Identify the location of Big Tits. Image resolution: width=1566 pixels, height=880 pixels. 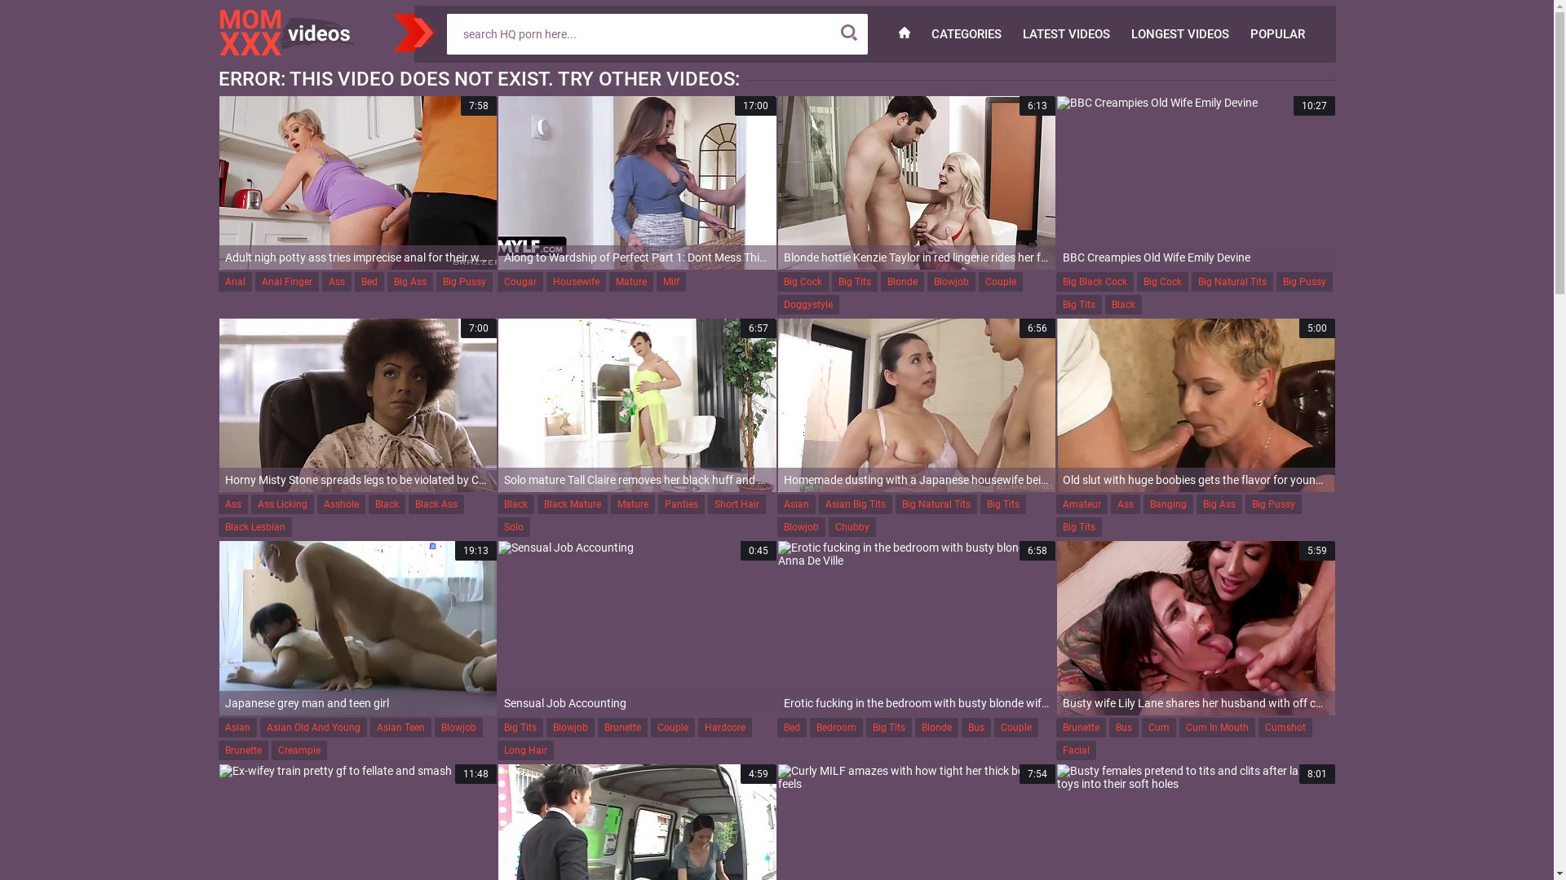
(1079, 305).